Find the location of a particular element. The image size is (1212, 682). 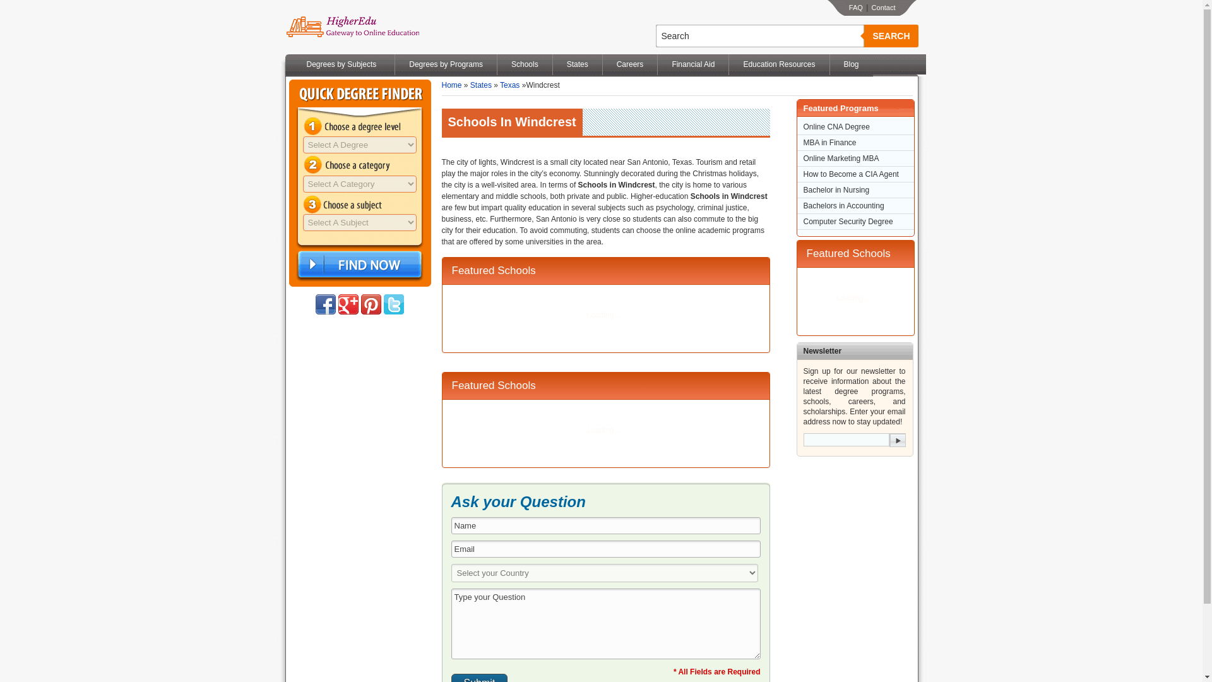

Find us on pinterest is located at coordinates (371, 304).